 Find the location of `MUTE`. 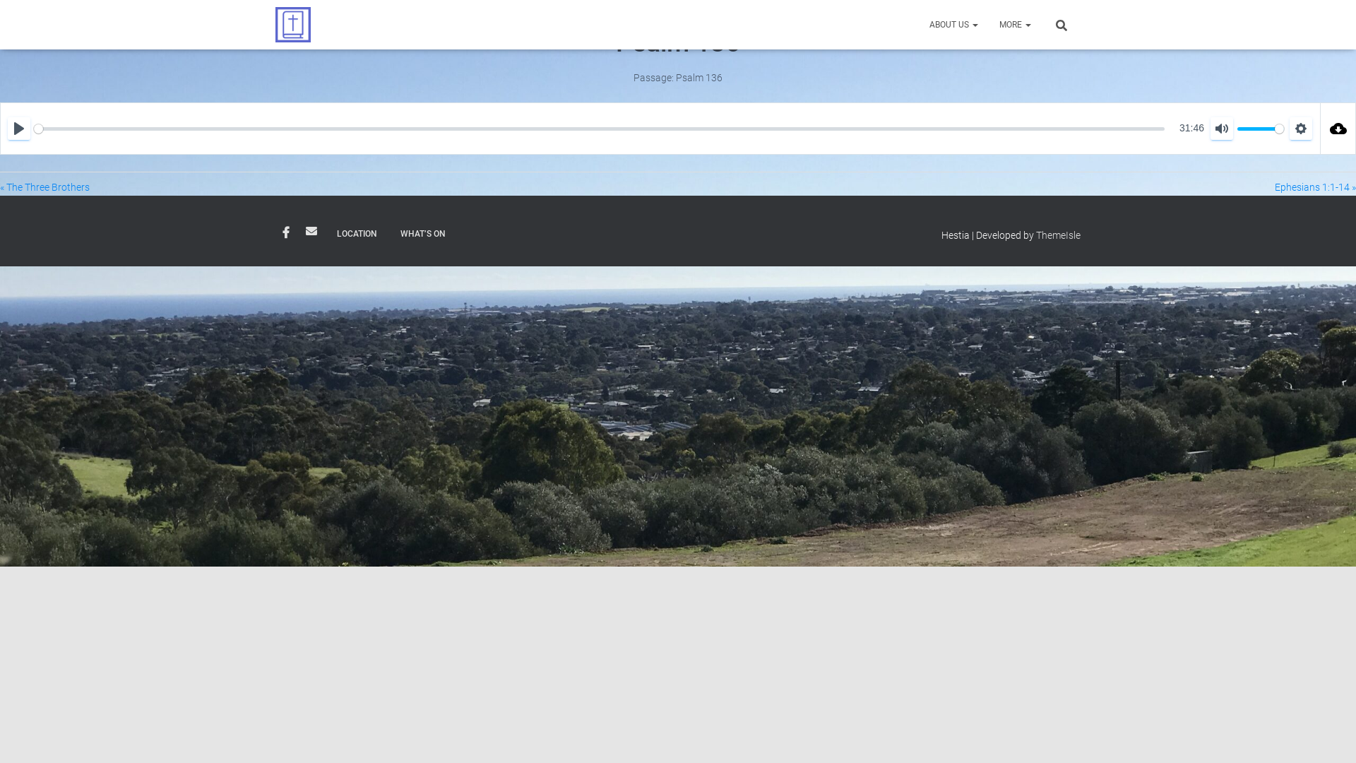

MUTE is located at coordinates (1222, 129).